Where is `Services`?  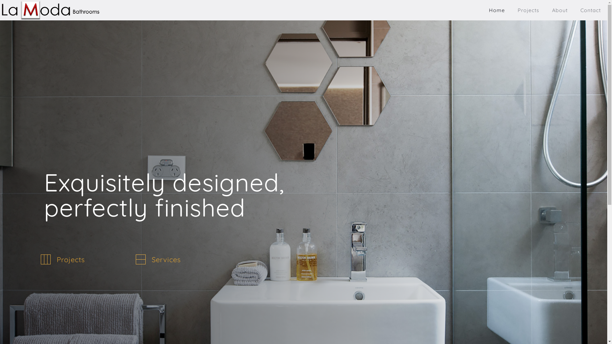
Services is located at coordinates (166, 260).